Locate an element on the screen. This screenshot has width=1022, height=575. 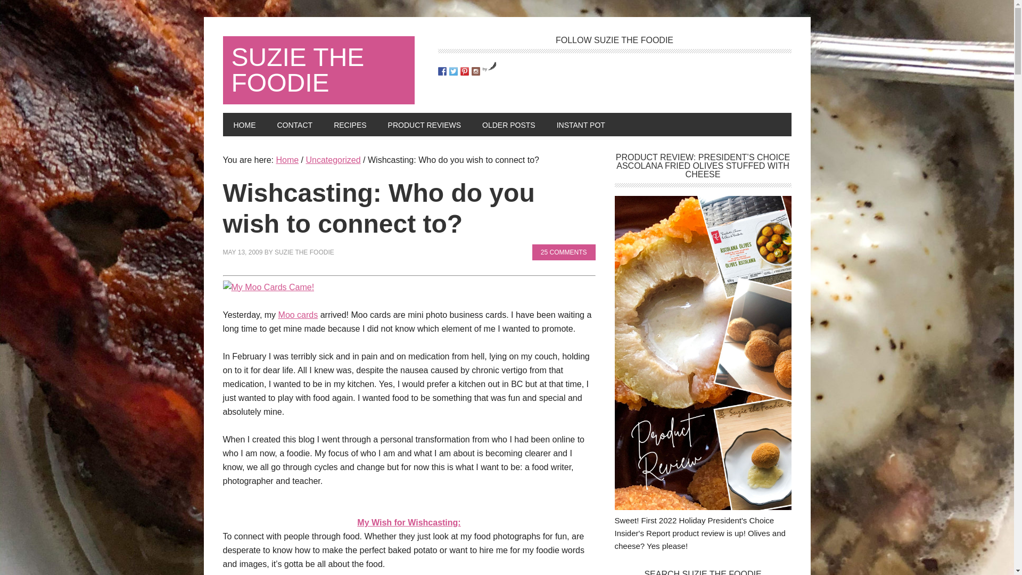
Follow me on Facebook is located at coordinates (441, 71).